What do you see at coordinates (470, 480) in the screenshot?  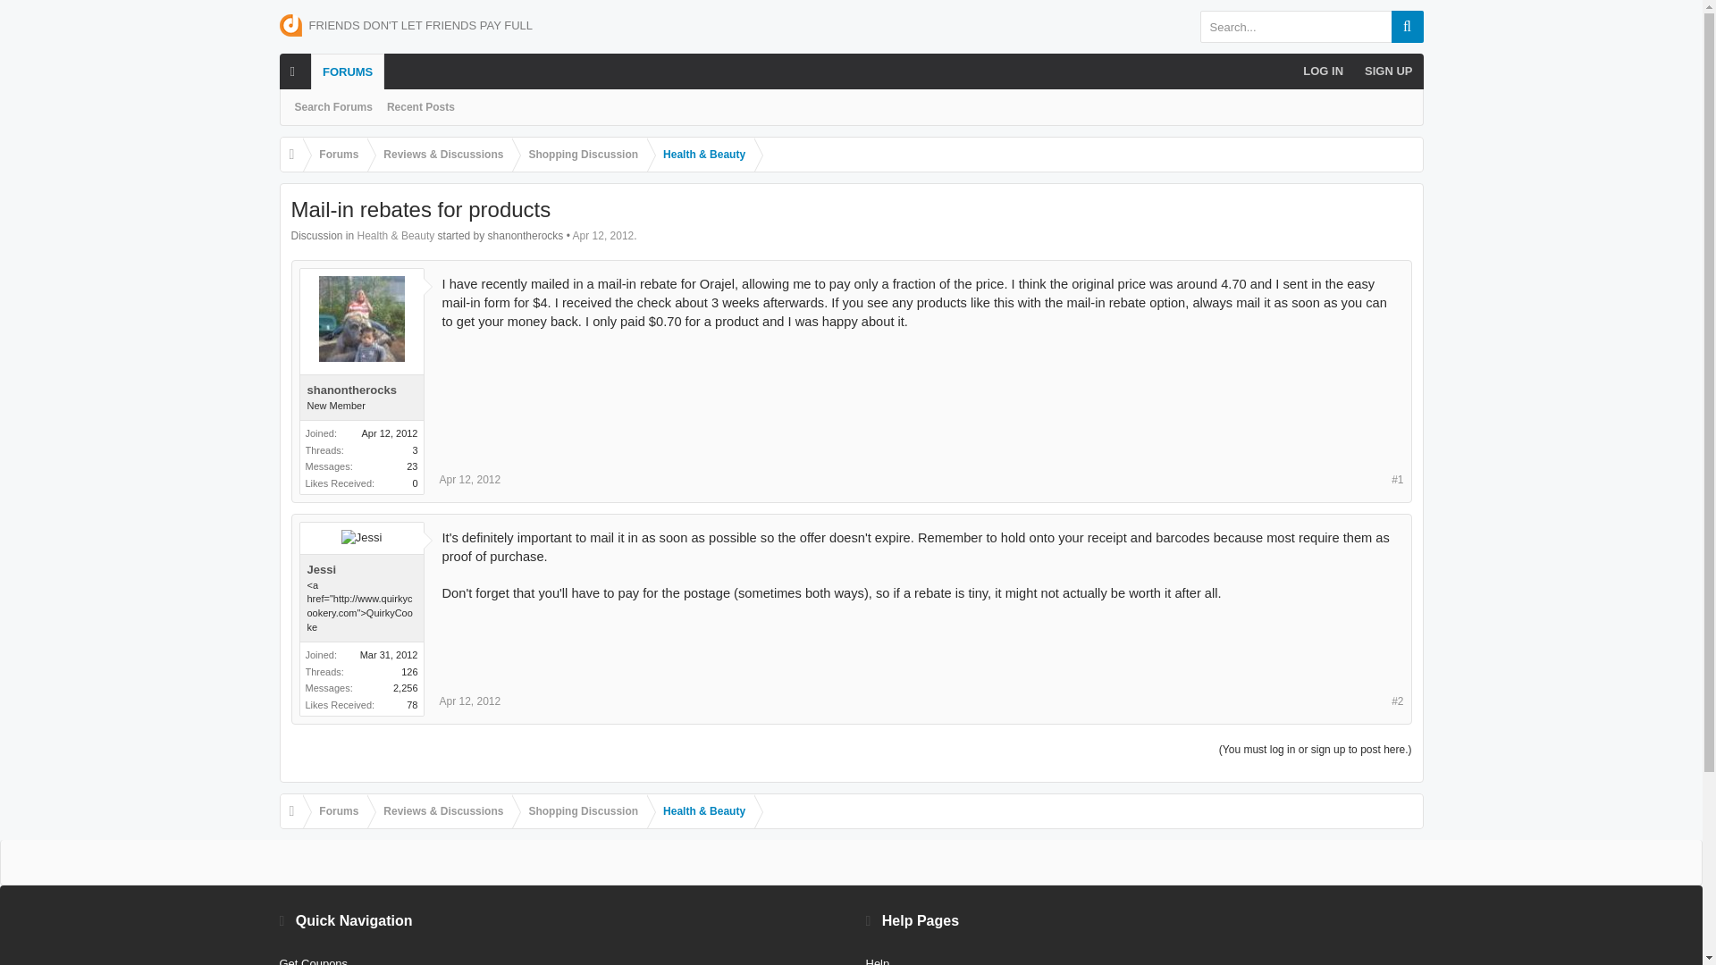 I see `Permalink` at bounding box center [470, 480].